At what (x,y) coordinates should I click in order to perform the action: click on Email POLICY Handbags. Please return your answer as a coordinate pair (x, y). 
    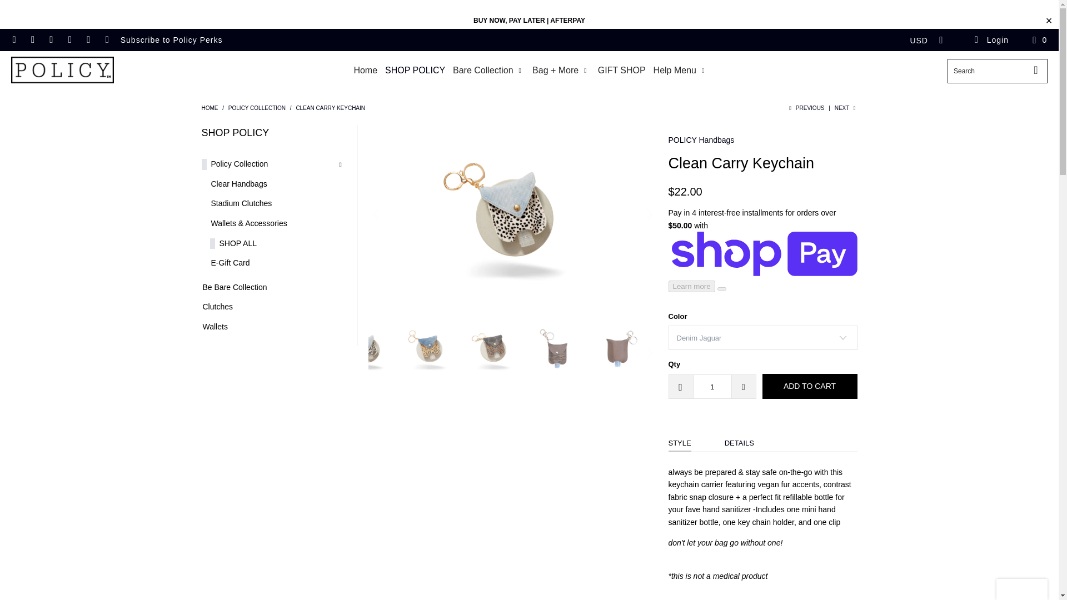
    Looking at the image, I should click on (107, 39).